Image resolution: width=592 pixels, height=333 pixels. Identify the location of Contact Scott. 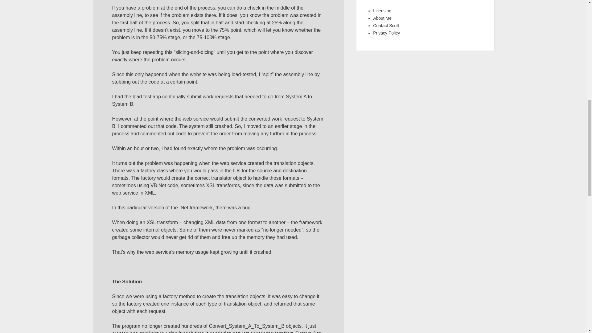
(386, 25).